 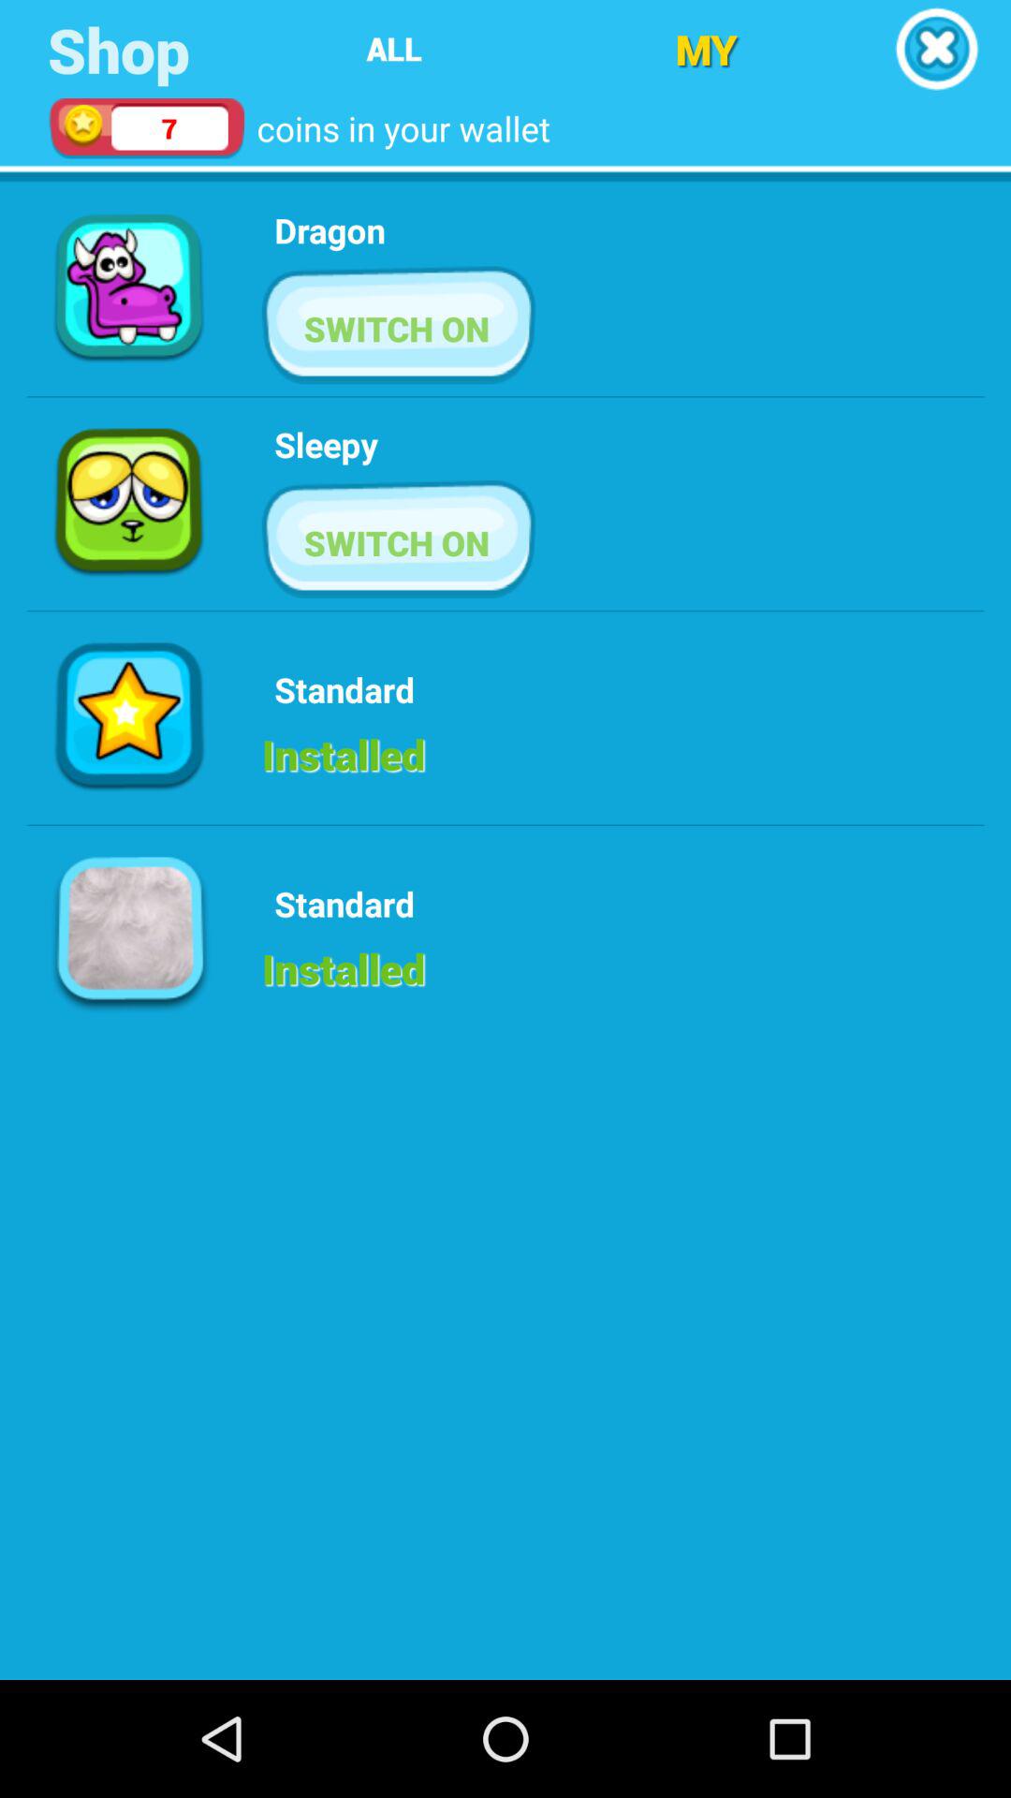 What do you see at coordinates (326, 444) in the screenshot?
I see `swipe until sleepy app` at bounding box center [326, 444].